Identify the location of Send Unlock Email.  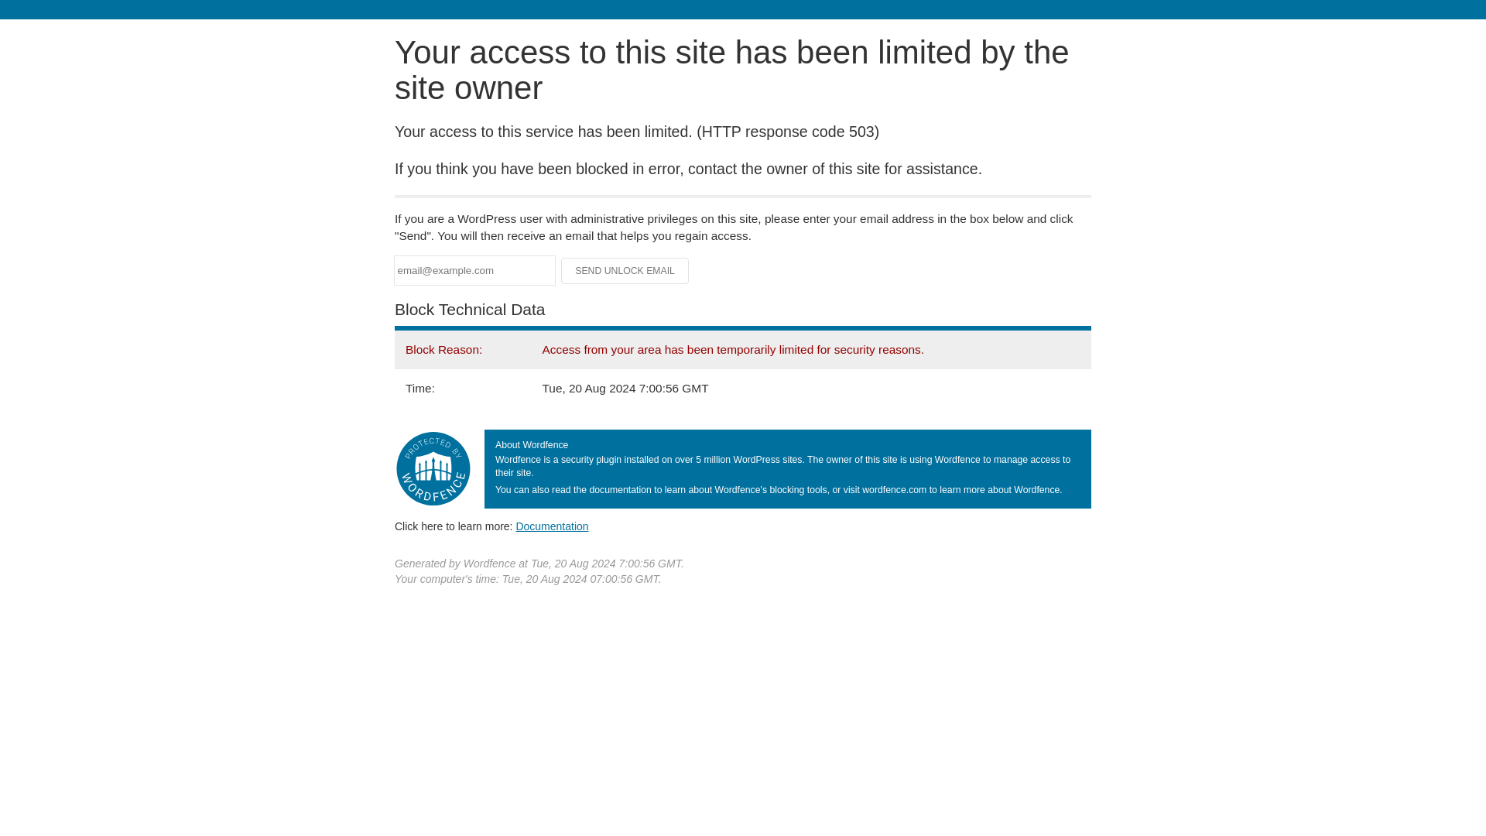
(625, 271).